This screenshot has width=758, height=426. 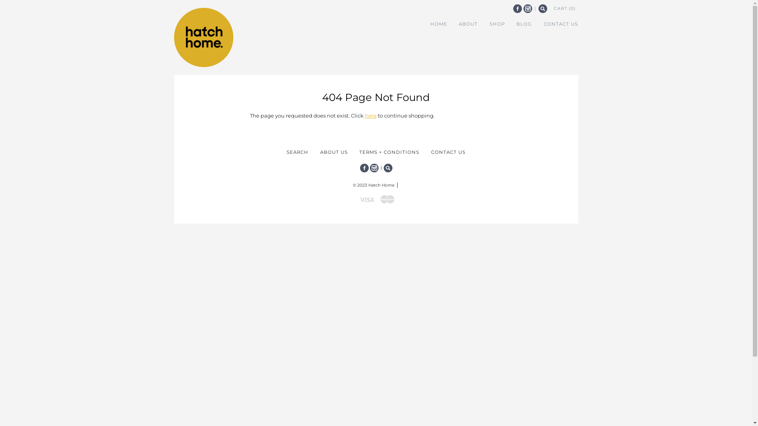 What do you see at coordinates (497, 24) in the screenshot?
I see `SHOP` at bounding box center [497, 24].